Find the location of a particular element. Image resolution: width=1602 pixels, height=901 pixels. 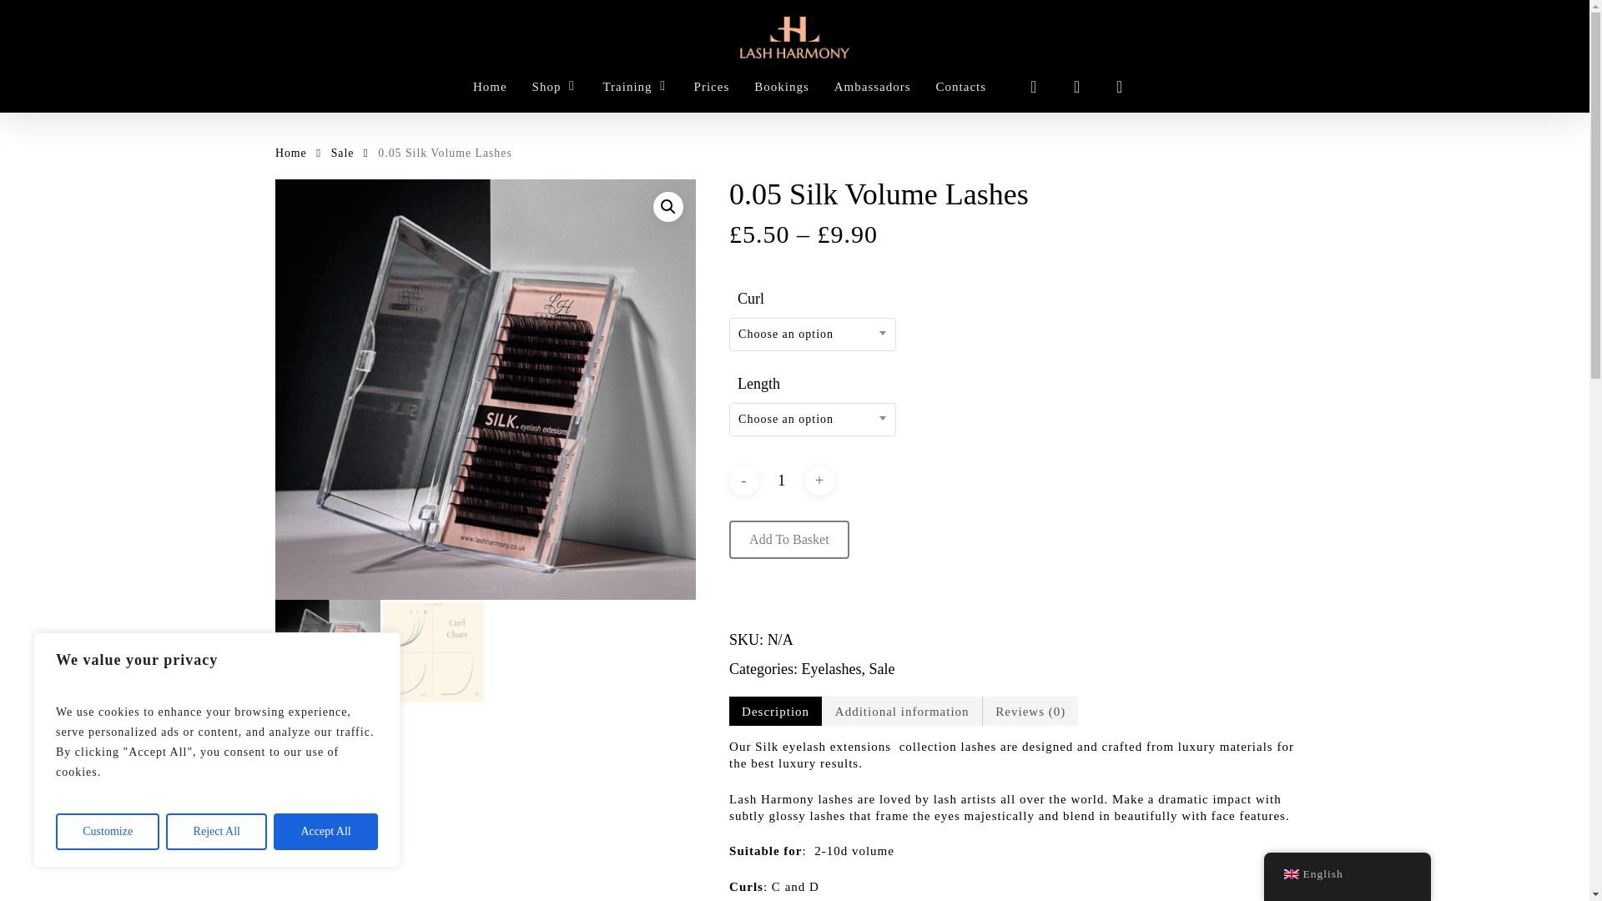

Home is located at coordinates (490, 86).